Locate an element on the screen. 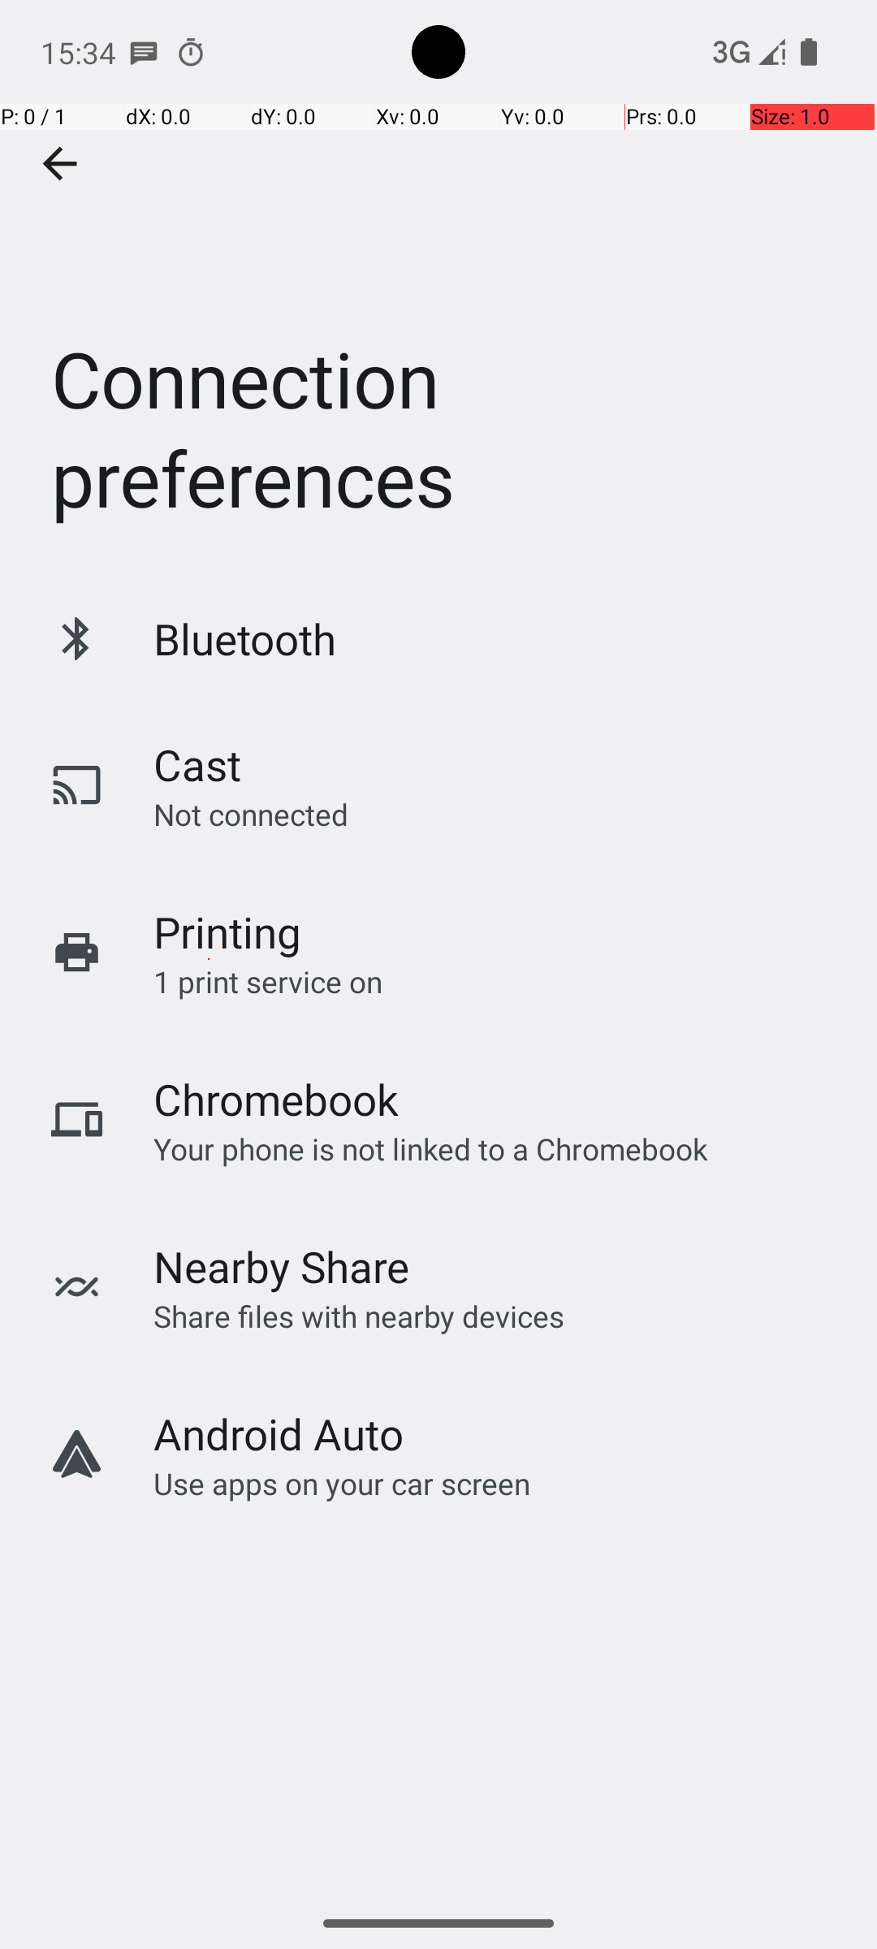  Not connected is located at coordinates (251, 814).